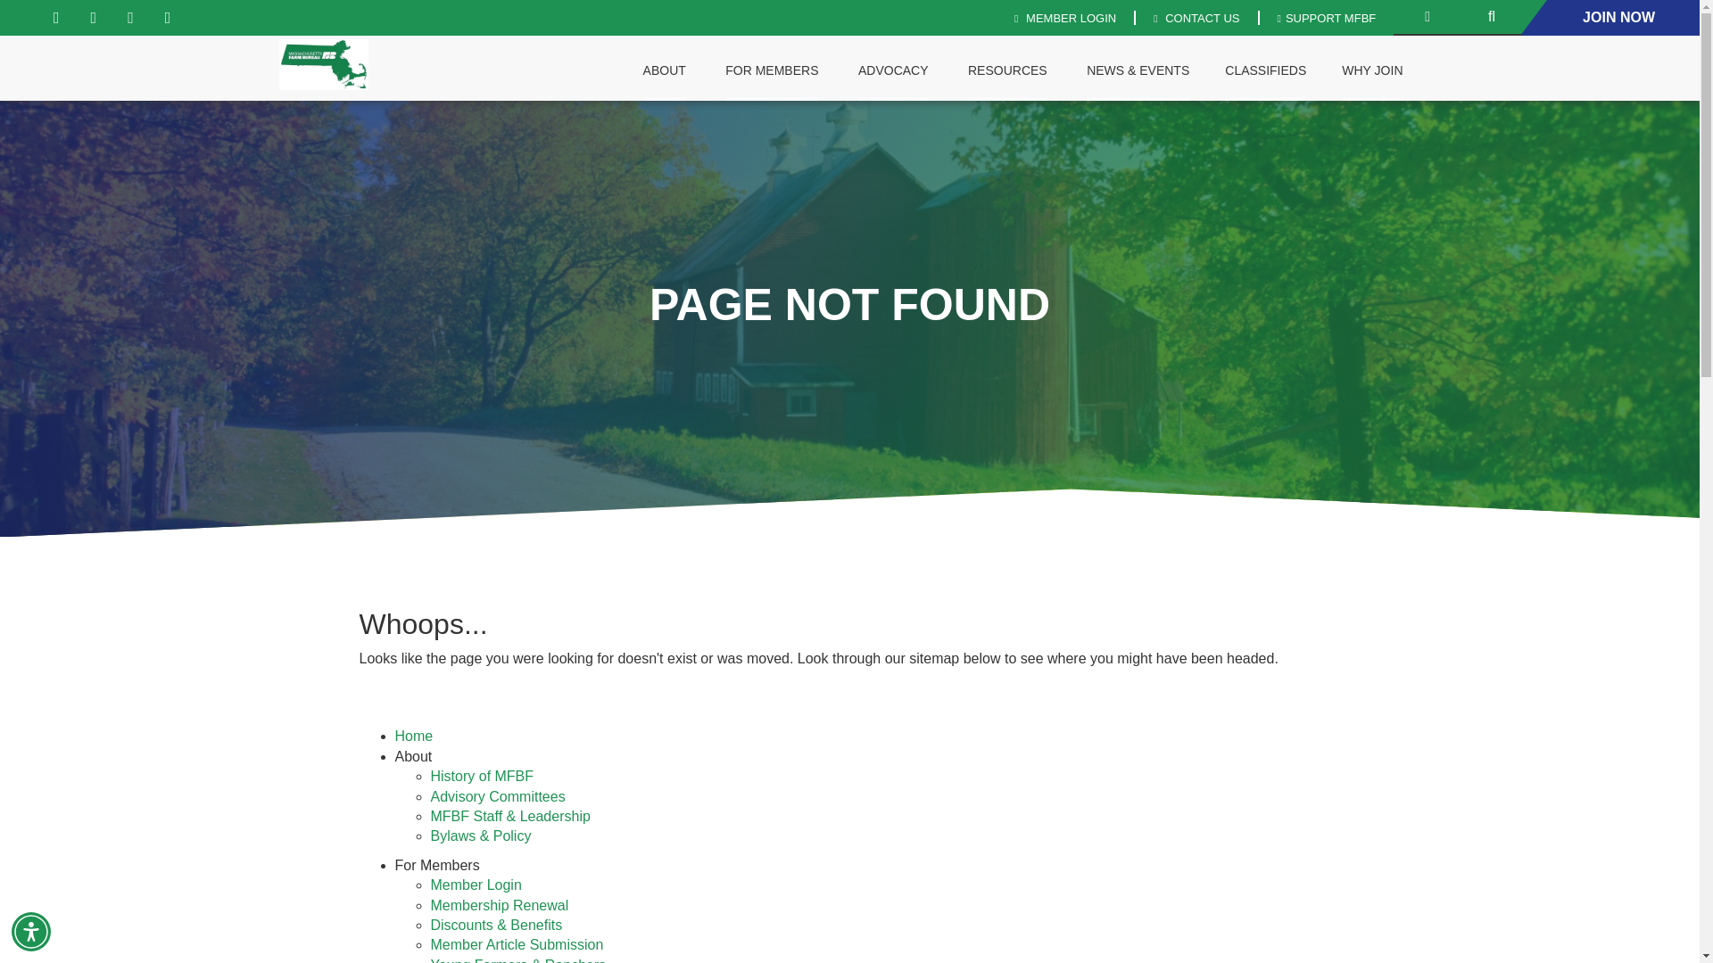 This screenshot has height=963, width=1713. I want to click on ABOUT, so click(664, 71).